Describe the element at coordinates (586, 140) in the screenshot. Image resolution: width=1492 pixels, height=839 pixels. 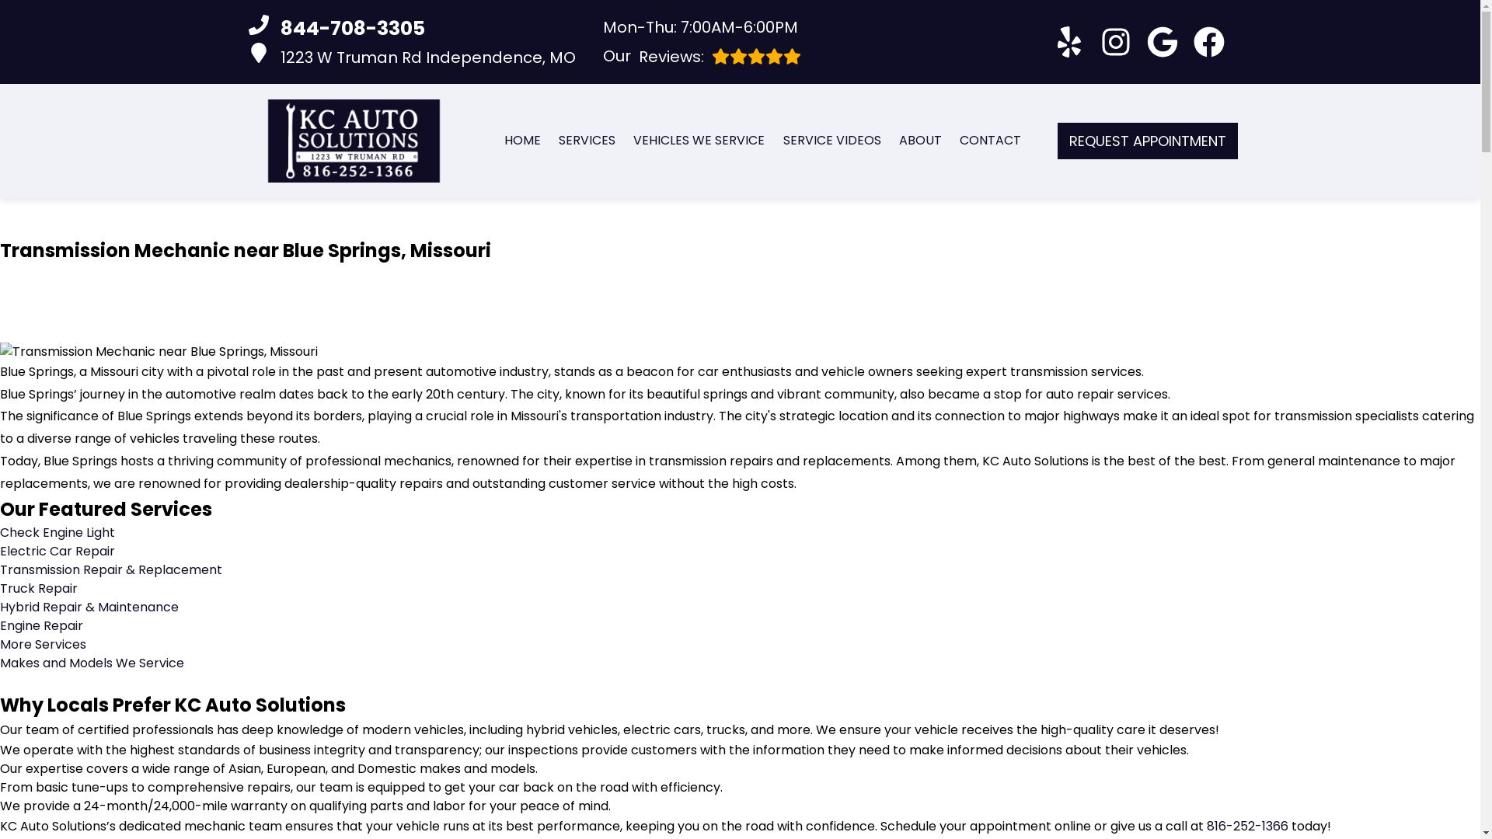
I see `Call KC Auto Solutions` at that location.